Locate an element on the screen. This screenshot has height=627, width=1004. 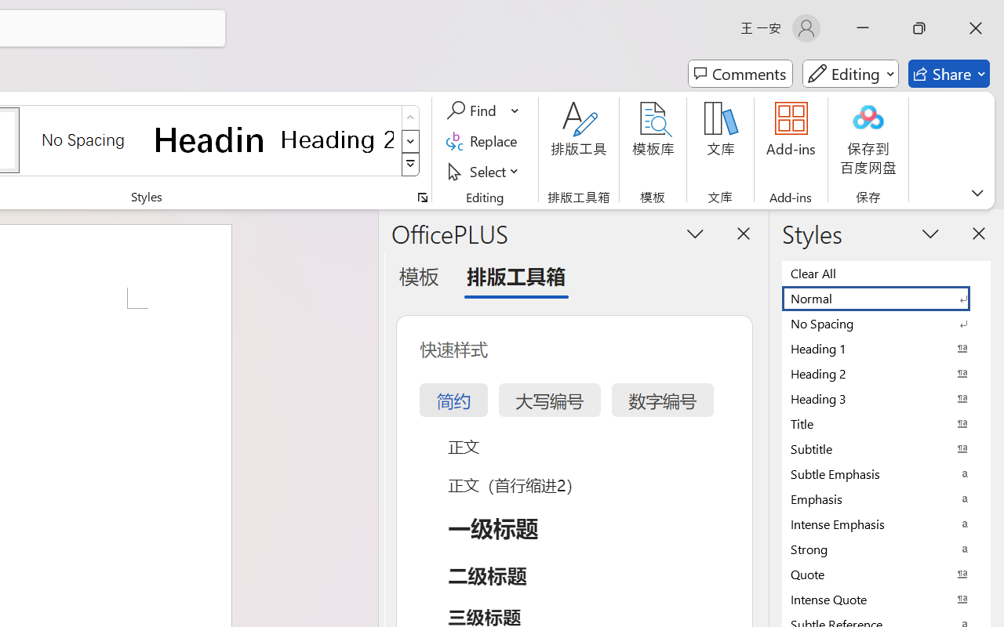
Intense Emphasis is located at coordinates (886, 524).